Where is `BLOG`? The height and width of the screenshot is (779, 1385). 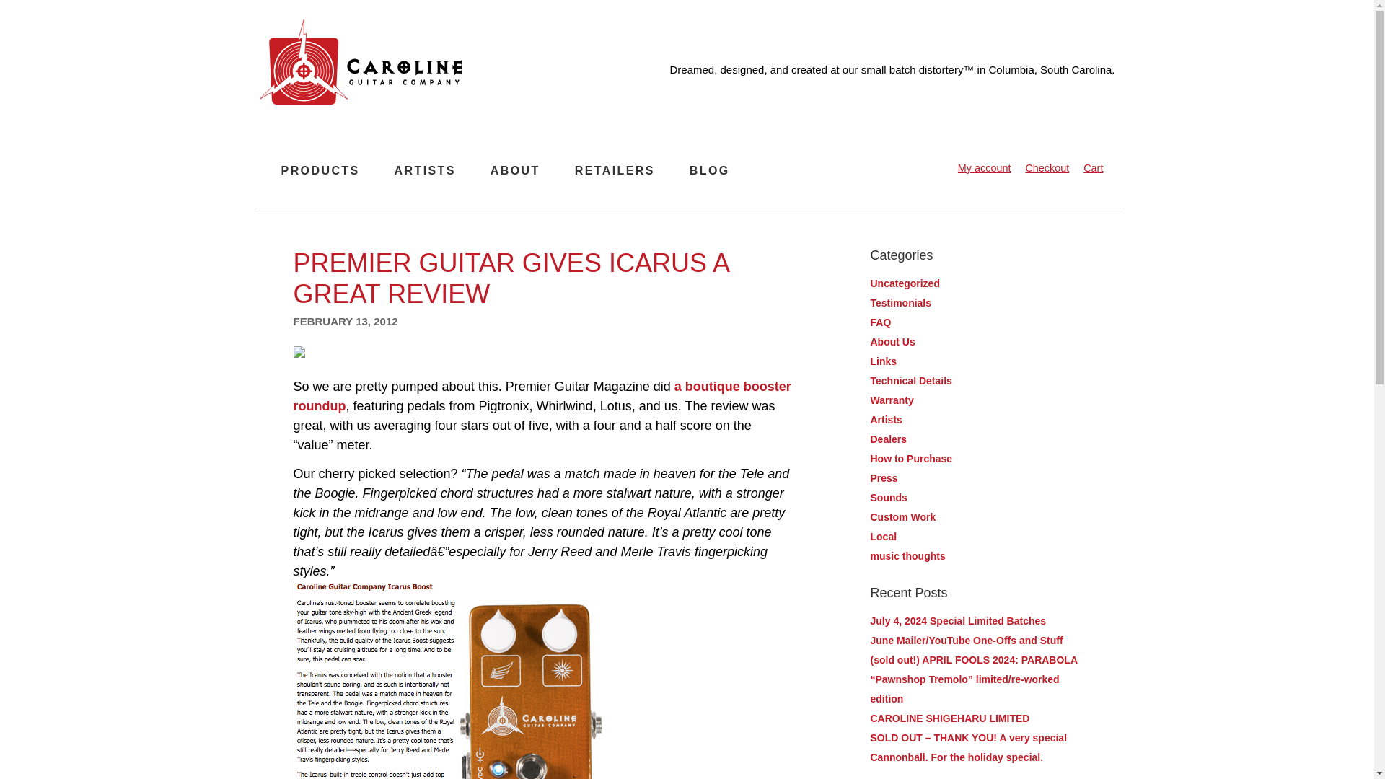
BLOG is located at coordinates (710, 170).